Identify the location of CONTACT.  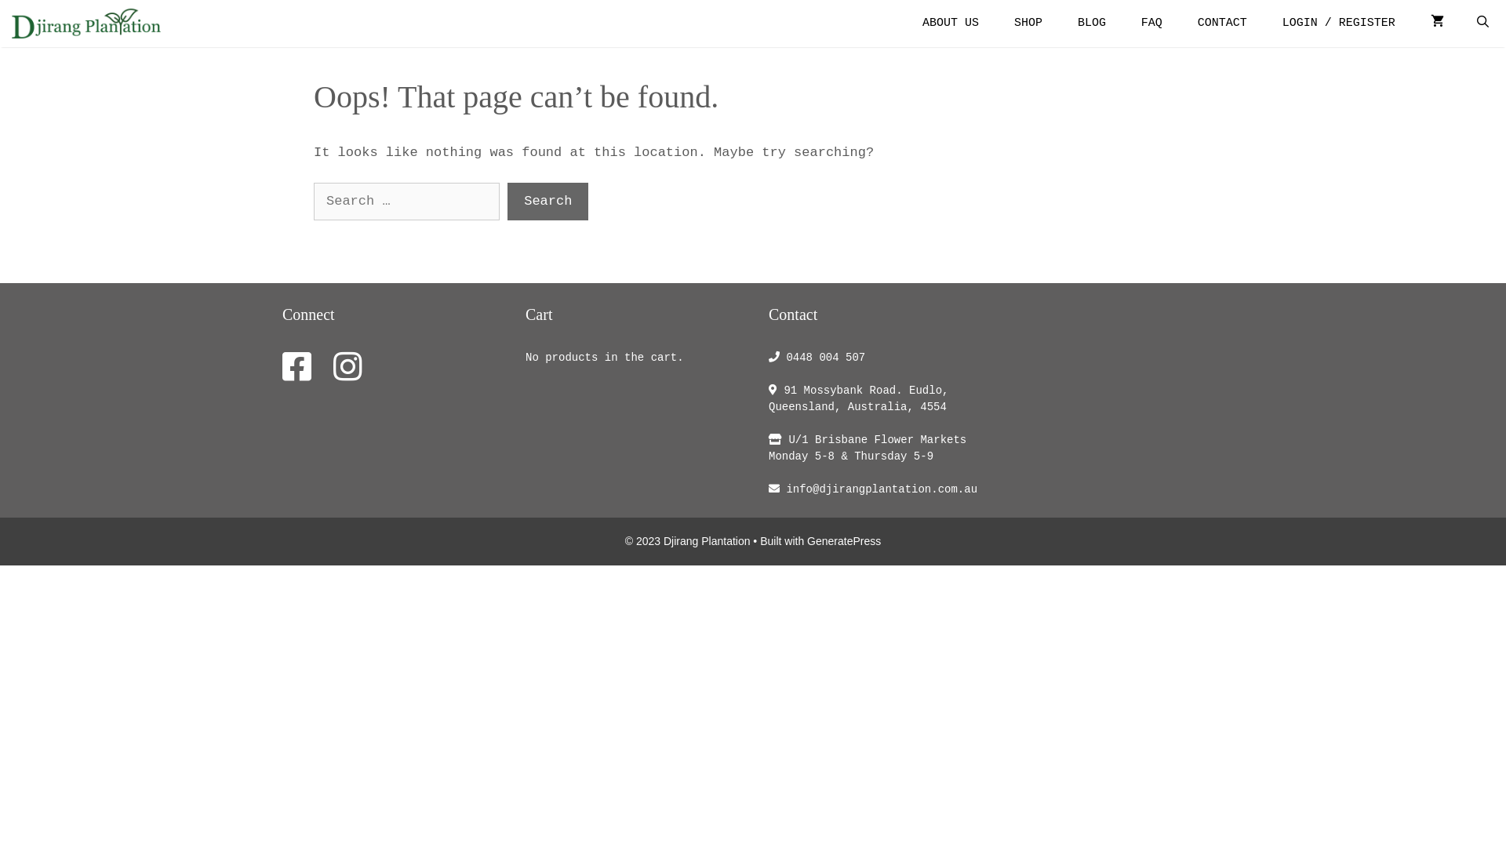
(1222, 24).